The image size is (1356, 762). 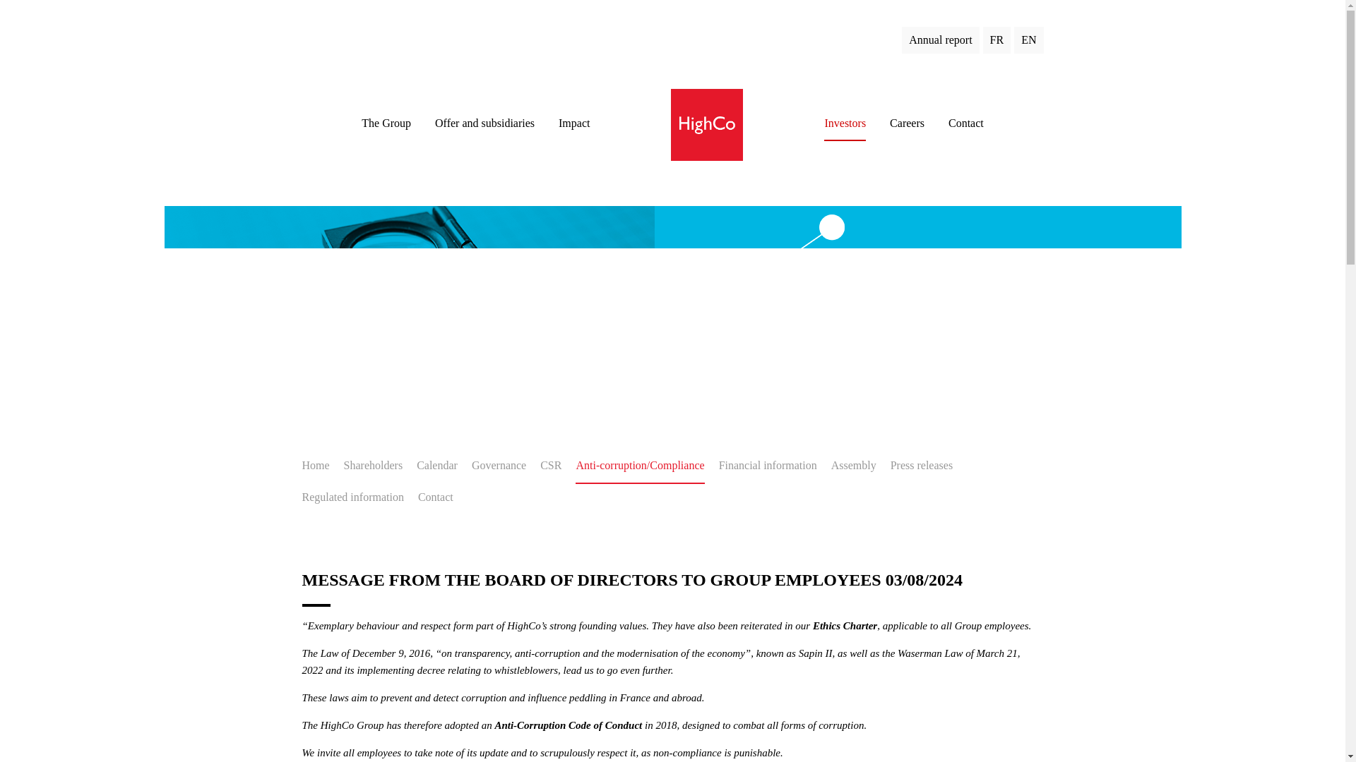 What do you see at coordinates (922, 466) in the screenshot?
I see `Press releases` at bounding box center [922, 466].